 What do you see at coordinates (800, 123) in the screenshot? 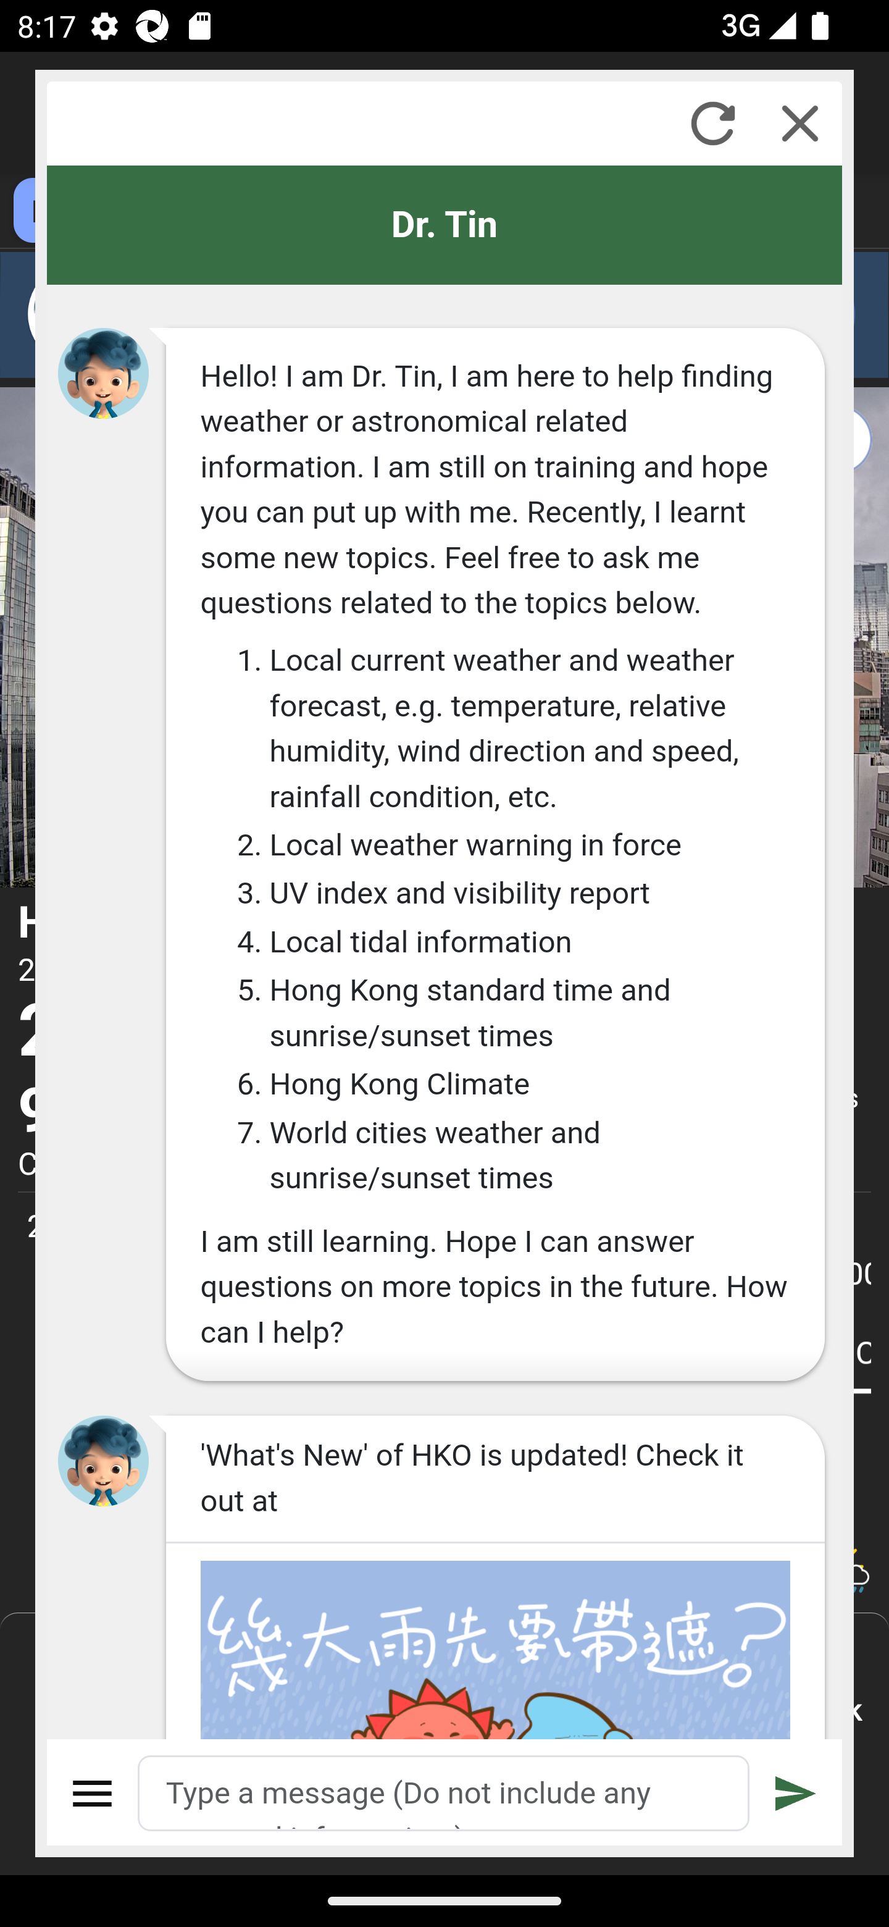
I see `Close` at bounding box center [800, 123].